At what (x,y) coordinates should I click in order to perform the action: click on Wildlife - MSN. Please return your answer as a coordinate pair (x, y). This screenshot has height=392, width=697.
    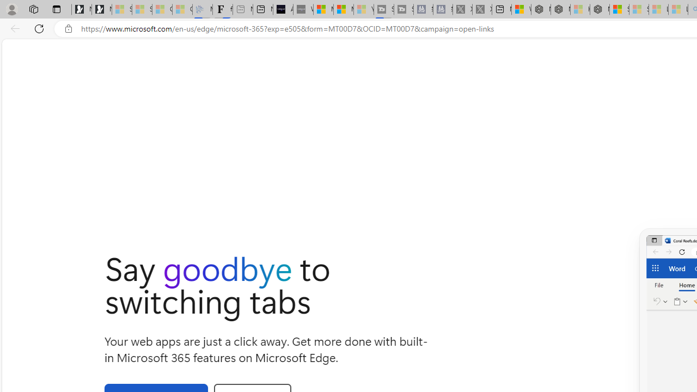
    Looking at the image, I should click on (521, 10).